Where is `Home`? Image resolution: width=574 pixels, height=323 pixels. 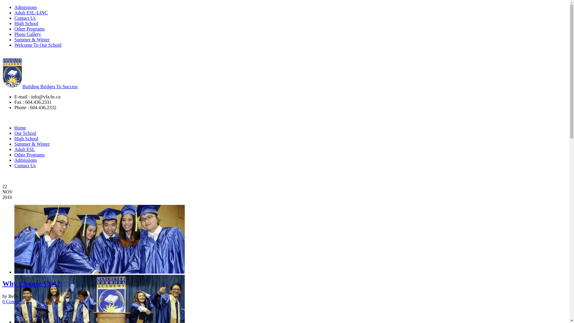 Home is located at coordinates (20, 128).